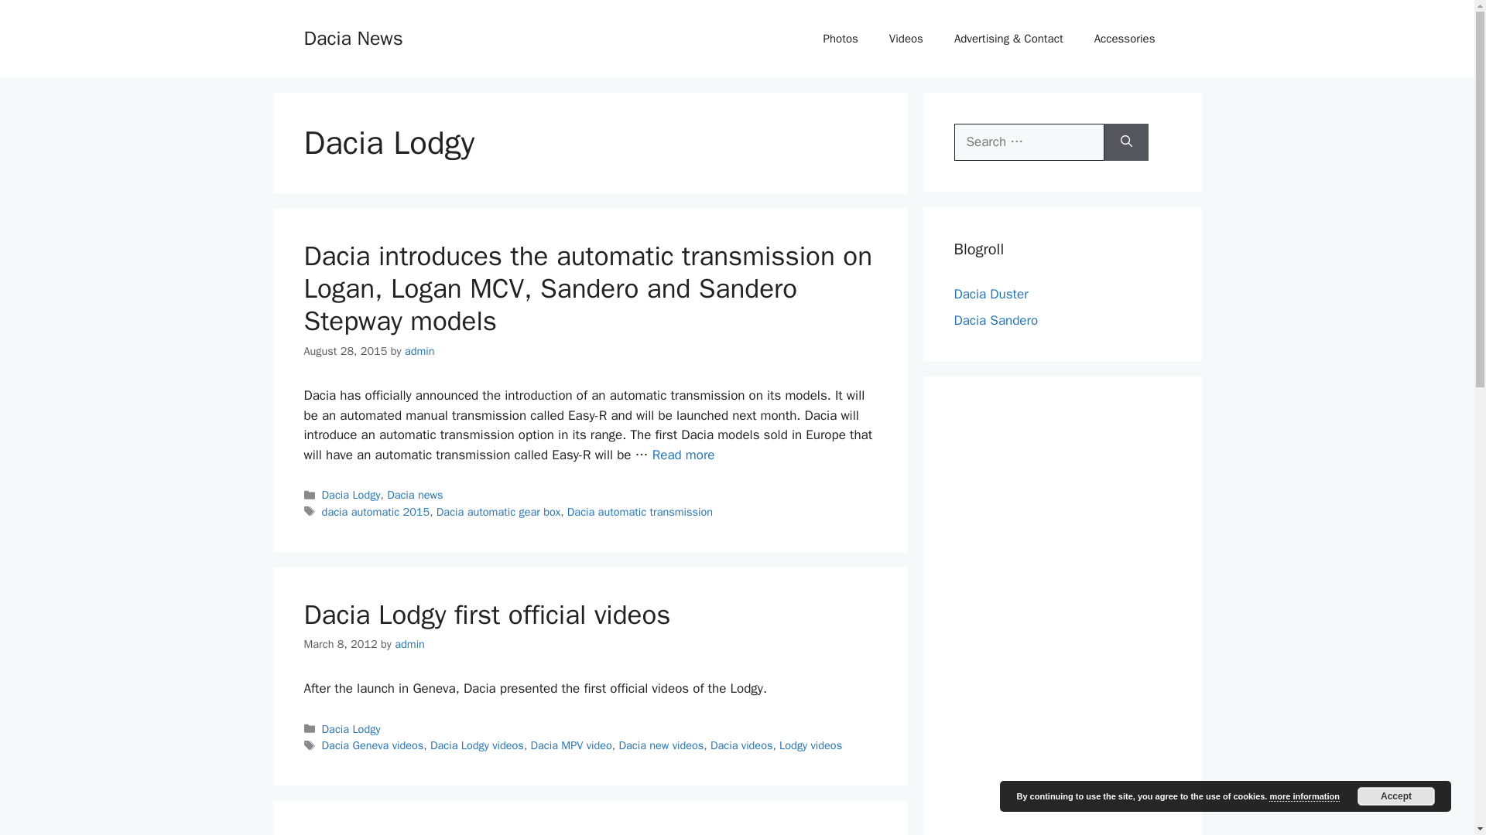 This screenshot has width=1486, height=835. I want to click on Dacia automatic gear box, so click(498, 512).